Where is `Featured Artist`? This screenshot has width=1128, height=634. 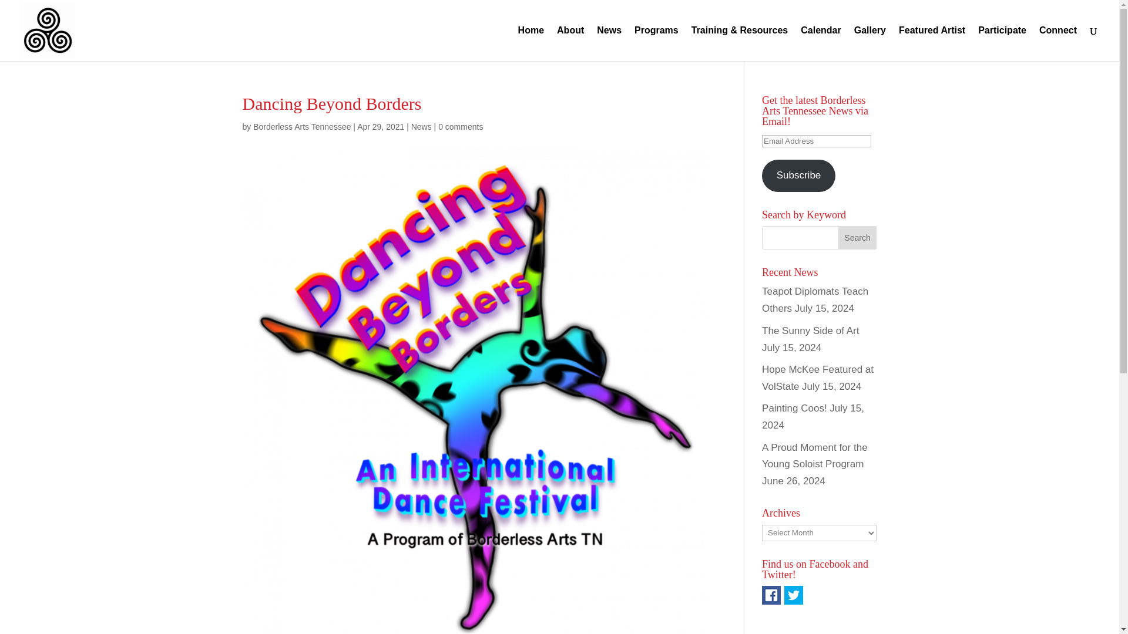 Featured Artist is located at coordinates (932, 43).